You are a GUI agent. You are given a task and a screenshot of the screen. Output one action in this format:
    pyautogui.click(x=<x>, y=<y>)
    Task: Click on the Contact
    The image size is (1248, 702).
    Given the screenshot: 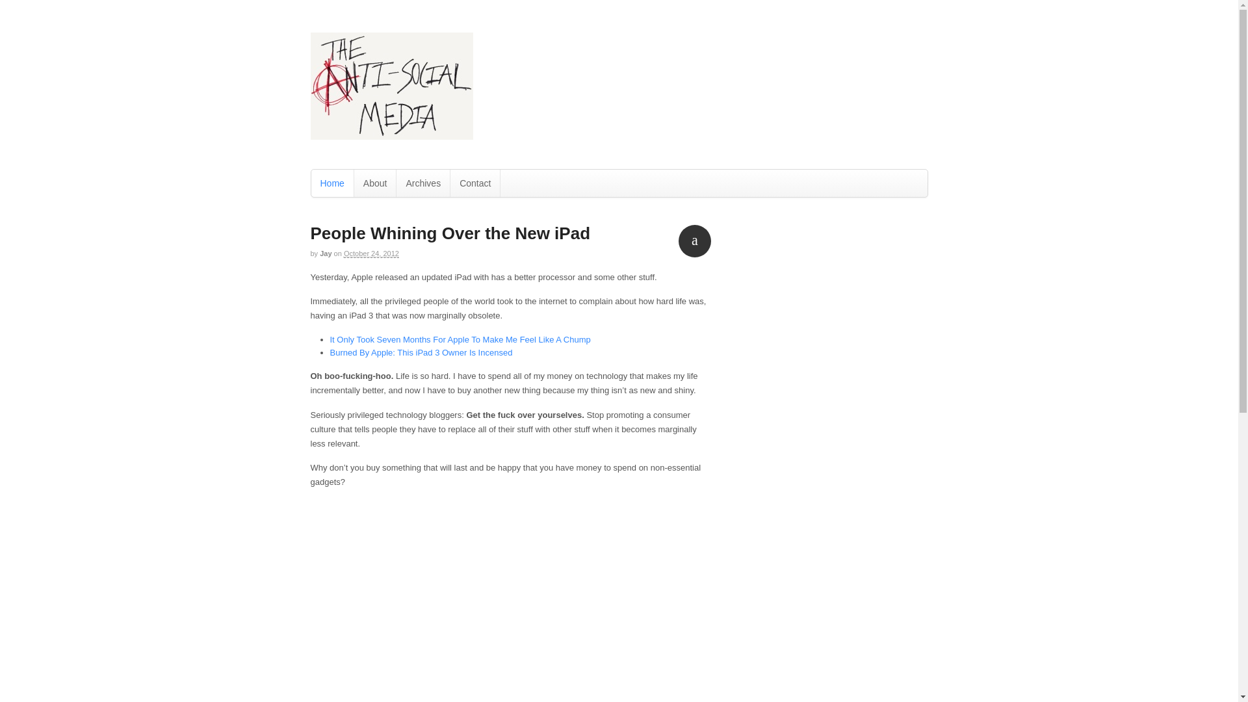 What is the action you would take?
    pyautogui.click(x=475, y=183)
    